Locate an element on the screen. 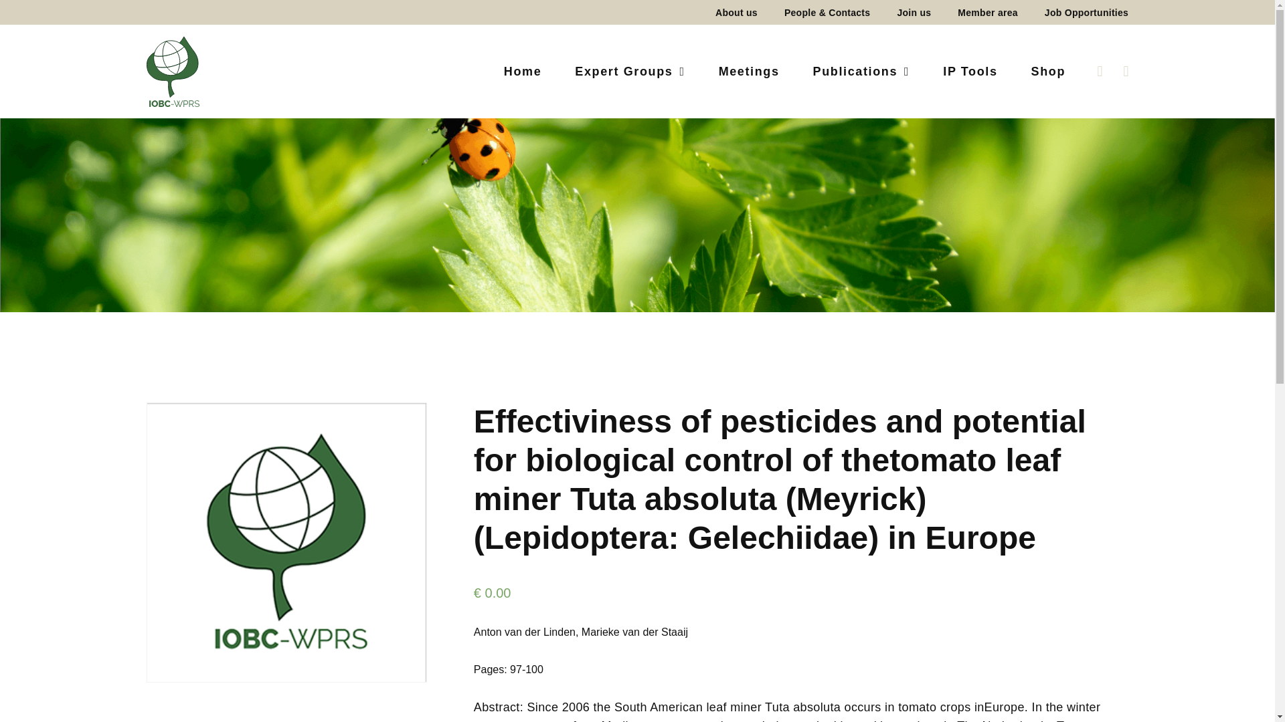 The height and width of the screenshot is (722, 1285). Publications is located at coordinates (861, 71).